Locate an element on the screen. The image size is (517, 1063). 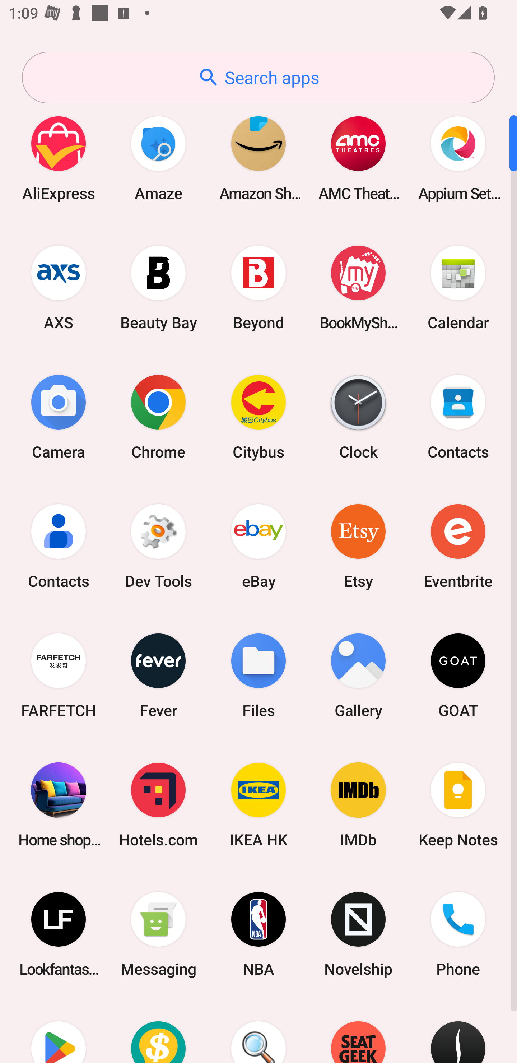
NBA is located at coordinates (258, 934).